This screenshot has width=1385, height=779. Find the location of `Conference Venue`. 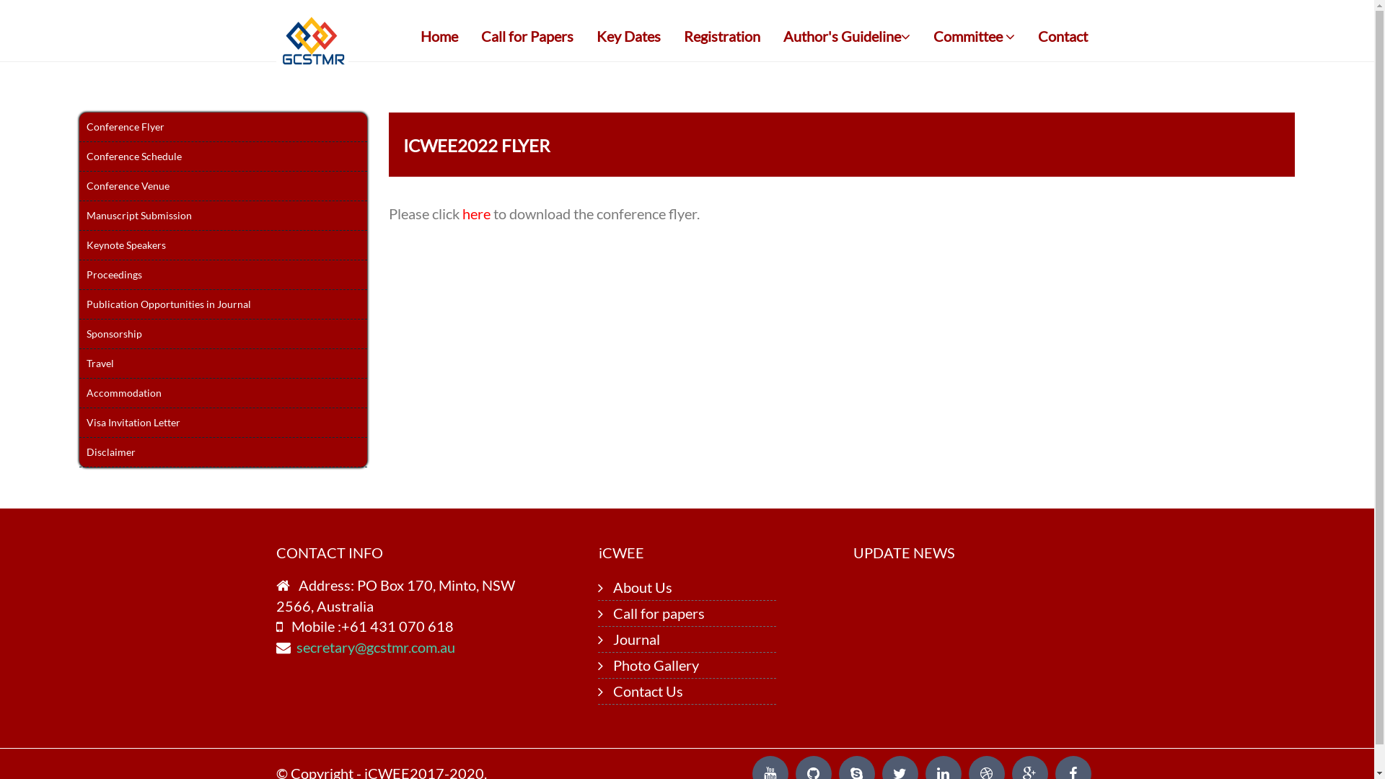

Conference Venue is located at coordinates (223, 186).